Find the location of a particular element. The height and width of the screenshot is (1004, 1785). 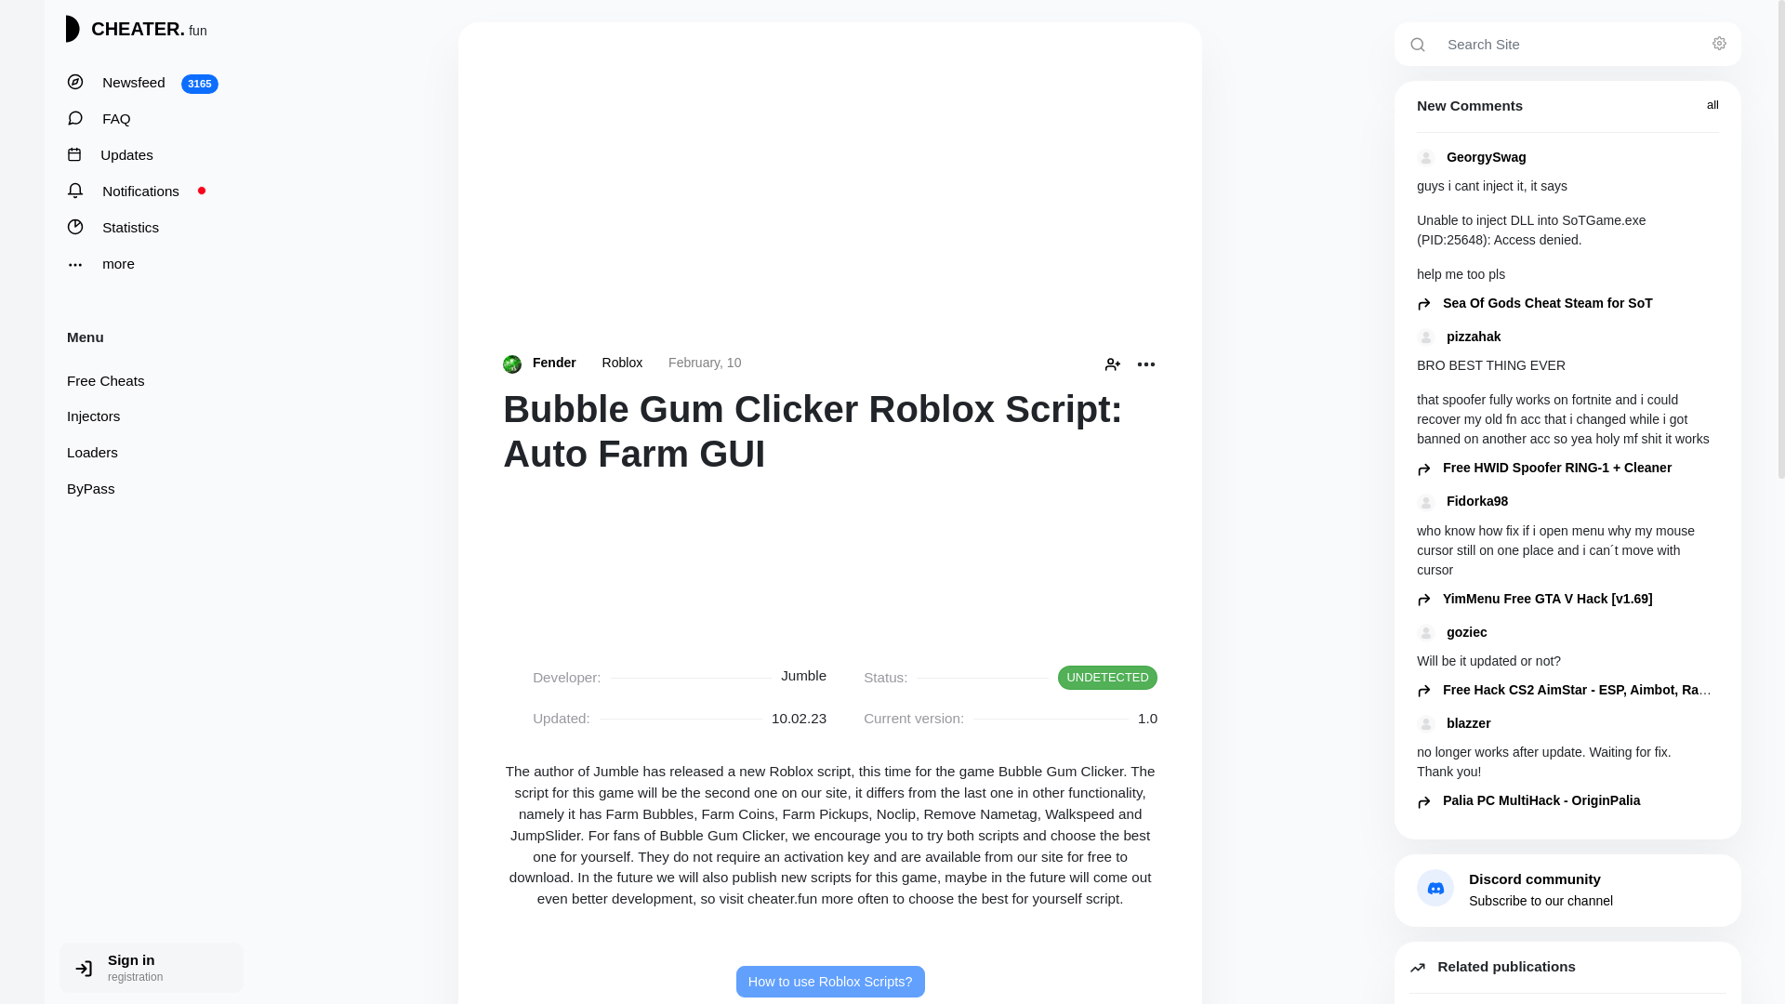

Fender is located at coordinates (1722, 43).